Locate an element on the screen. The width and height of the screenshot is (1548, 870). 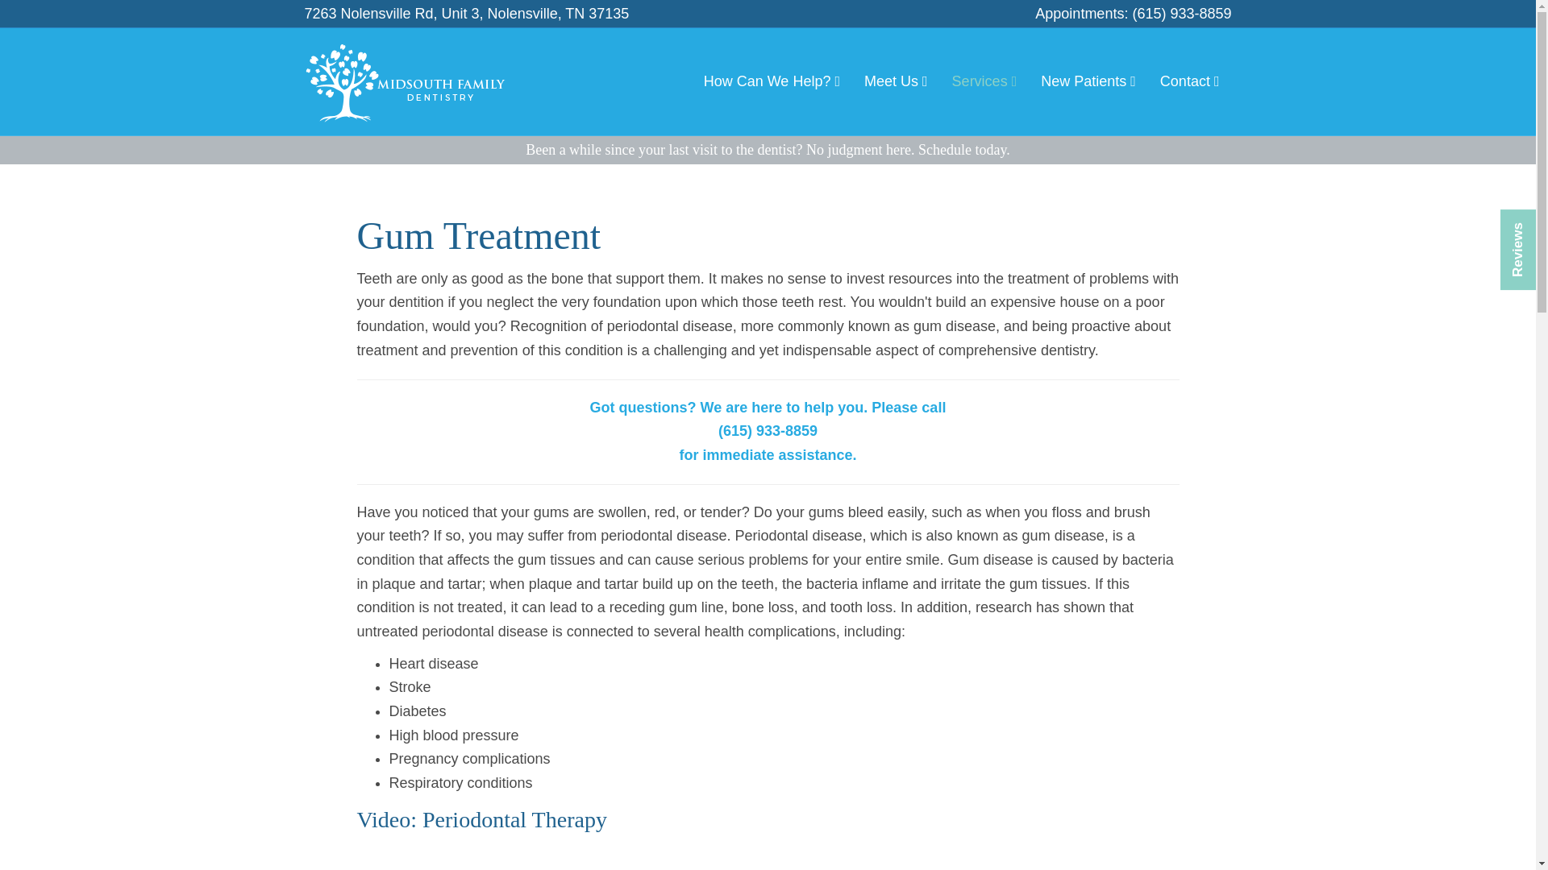
How Can We Help? is located at coordinates (772, 82).